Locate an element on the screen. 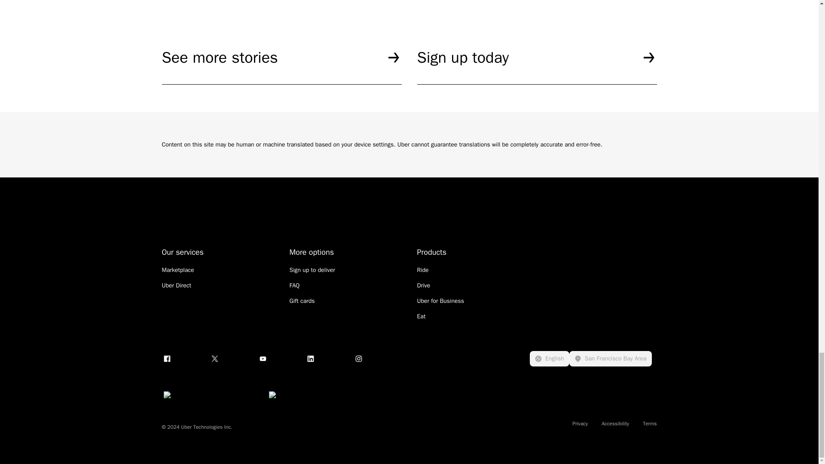  Uber for Business is located at coordinates (440, 301).